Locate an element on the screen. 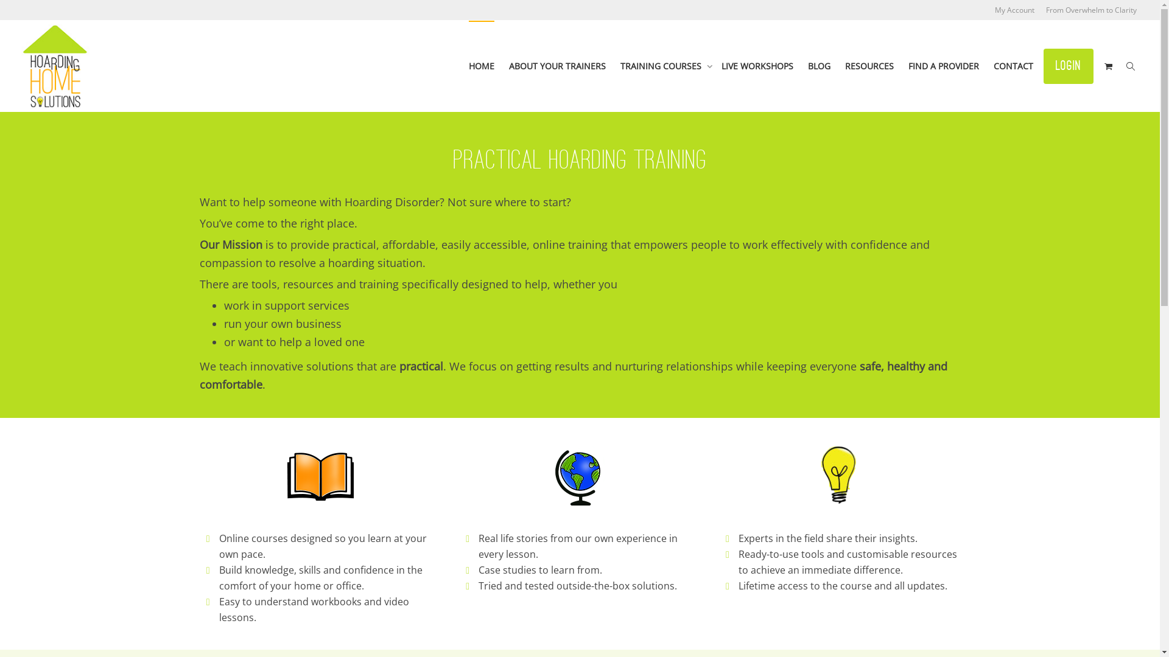 The image size is (1169, 657). CONTACT is located at coordinates (1013, 66).